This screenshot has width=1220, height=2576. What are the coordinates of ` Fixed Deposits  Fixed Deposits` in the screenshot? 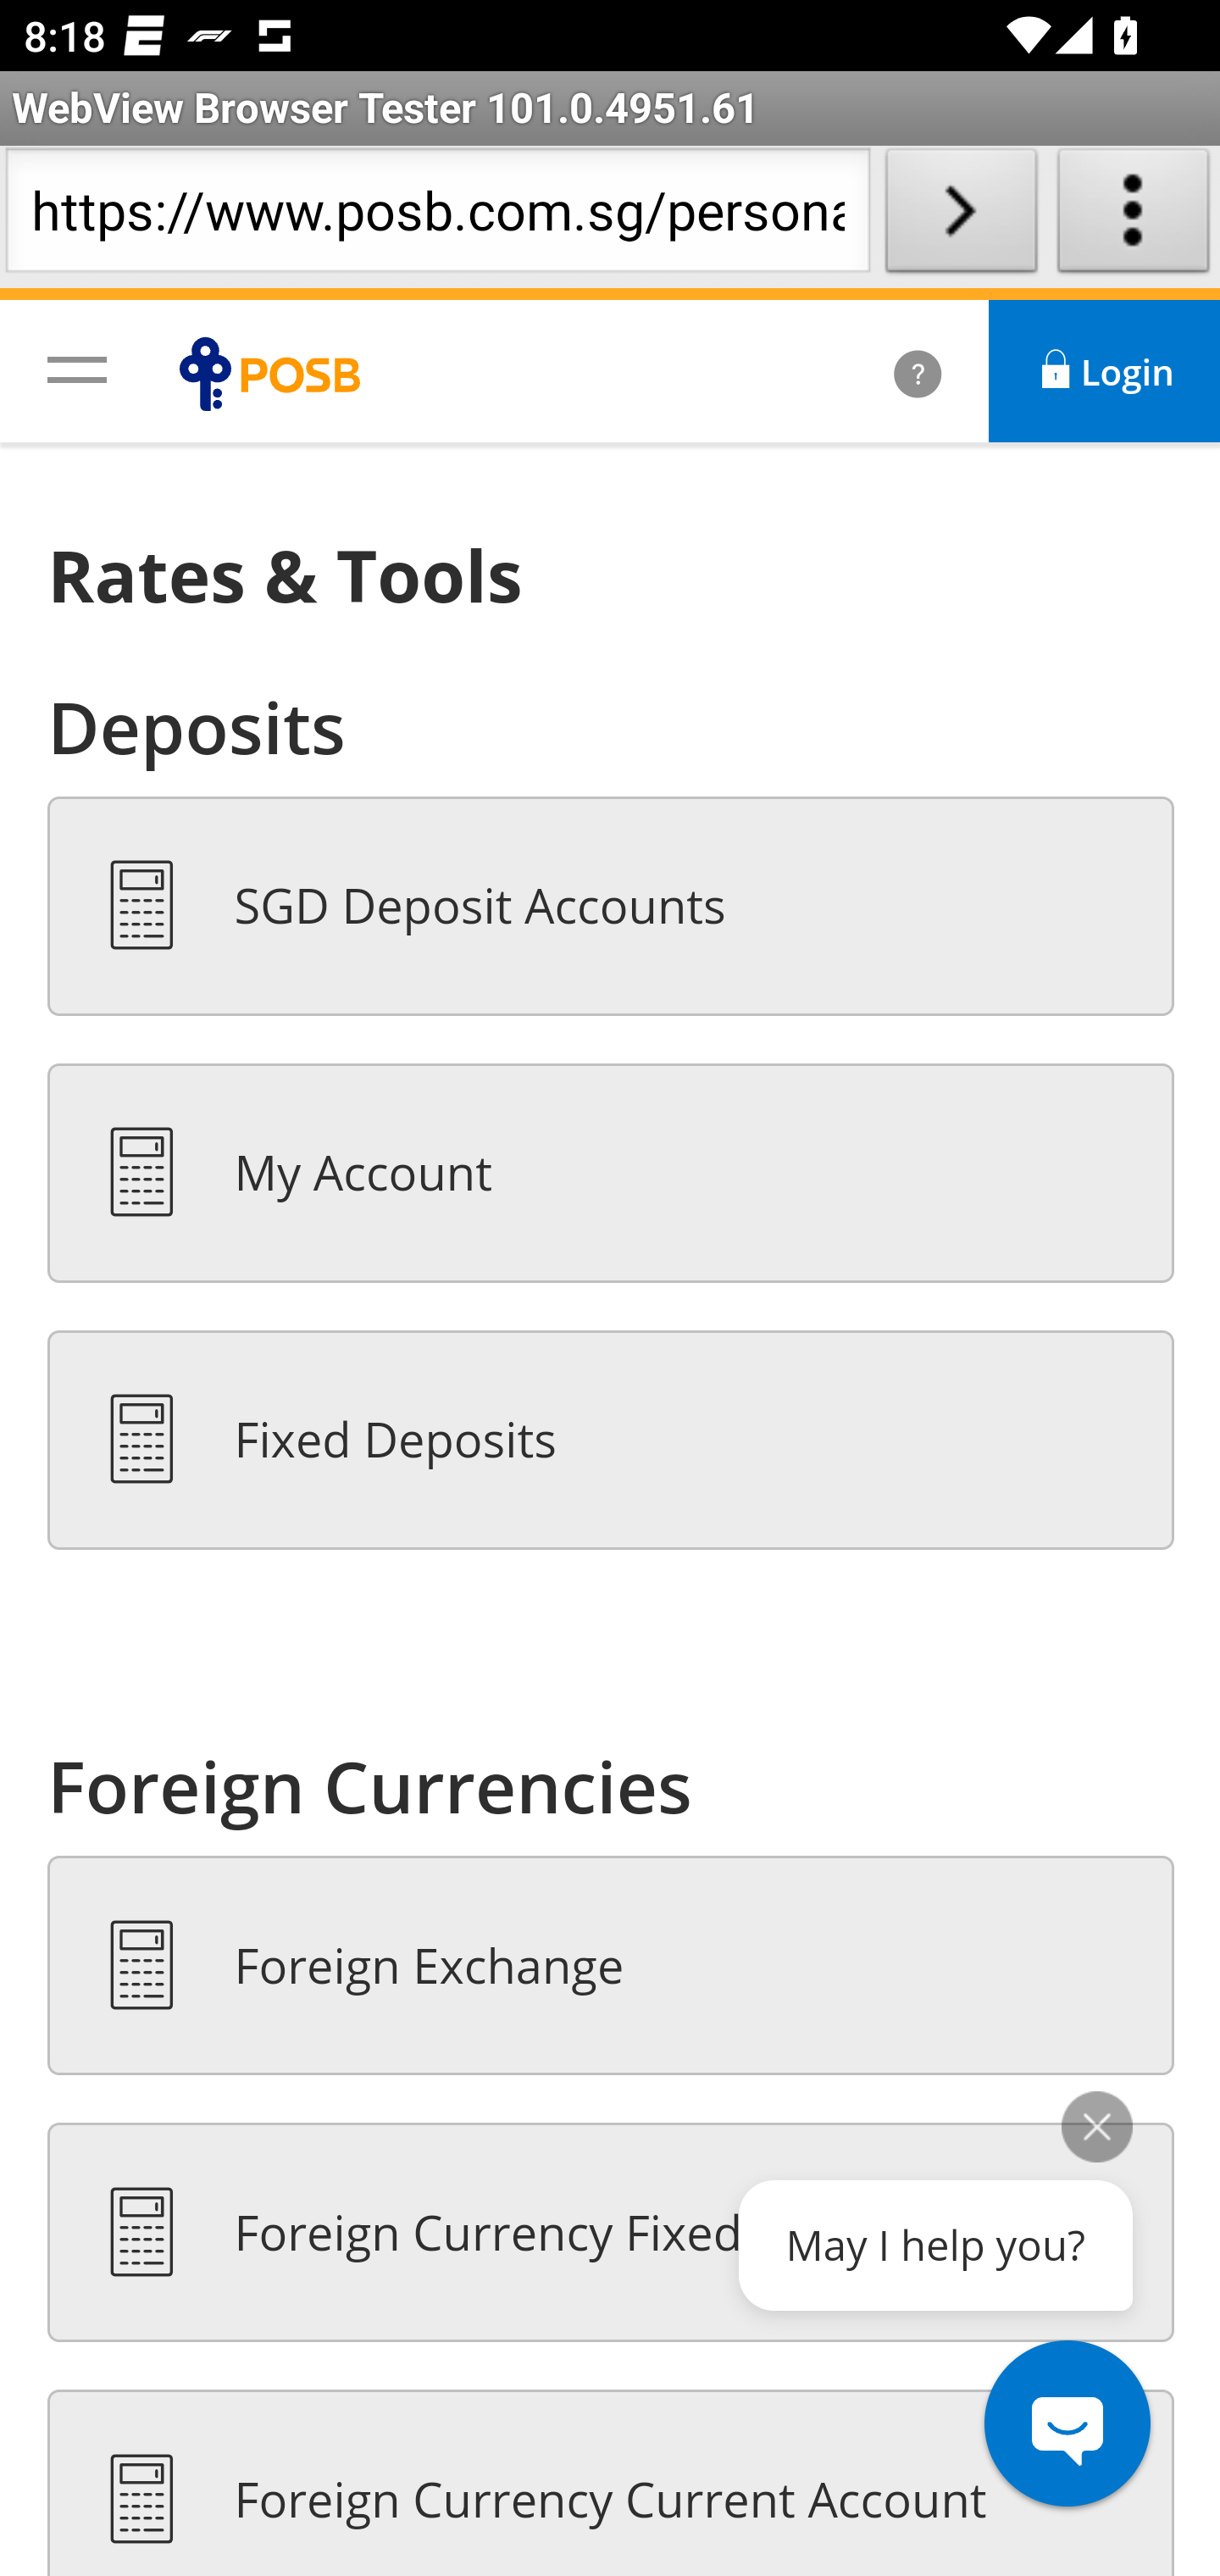 It's located at (612, 1440).